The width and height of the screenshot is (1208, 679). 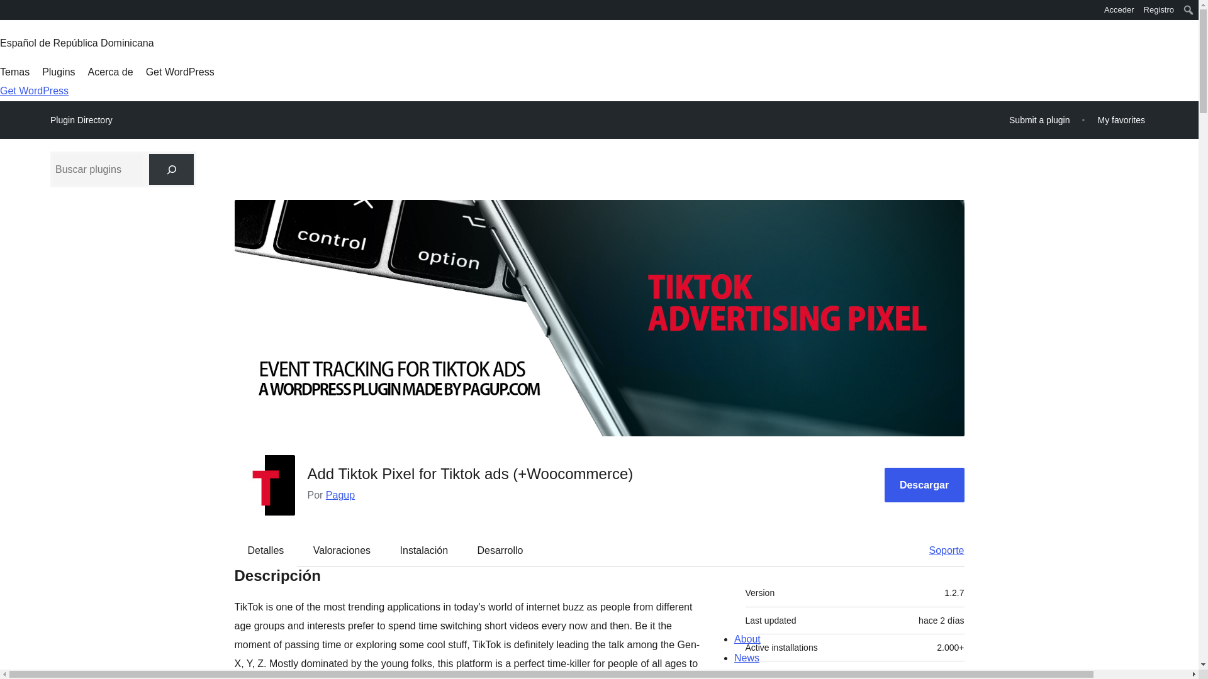 What do you see at coordinates (81, 120) in the screenshot?
I see `Plugin Directory` at bounding box center [81, 120].